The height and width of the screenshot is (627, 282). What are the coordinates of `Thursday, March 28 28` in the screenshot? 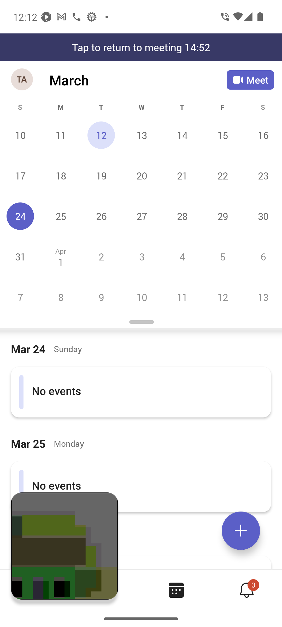 It's located at (182, 216).